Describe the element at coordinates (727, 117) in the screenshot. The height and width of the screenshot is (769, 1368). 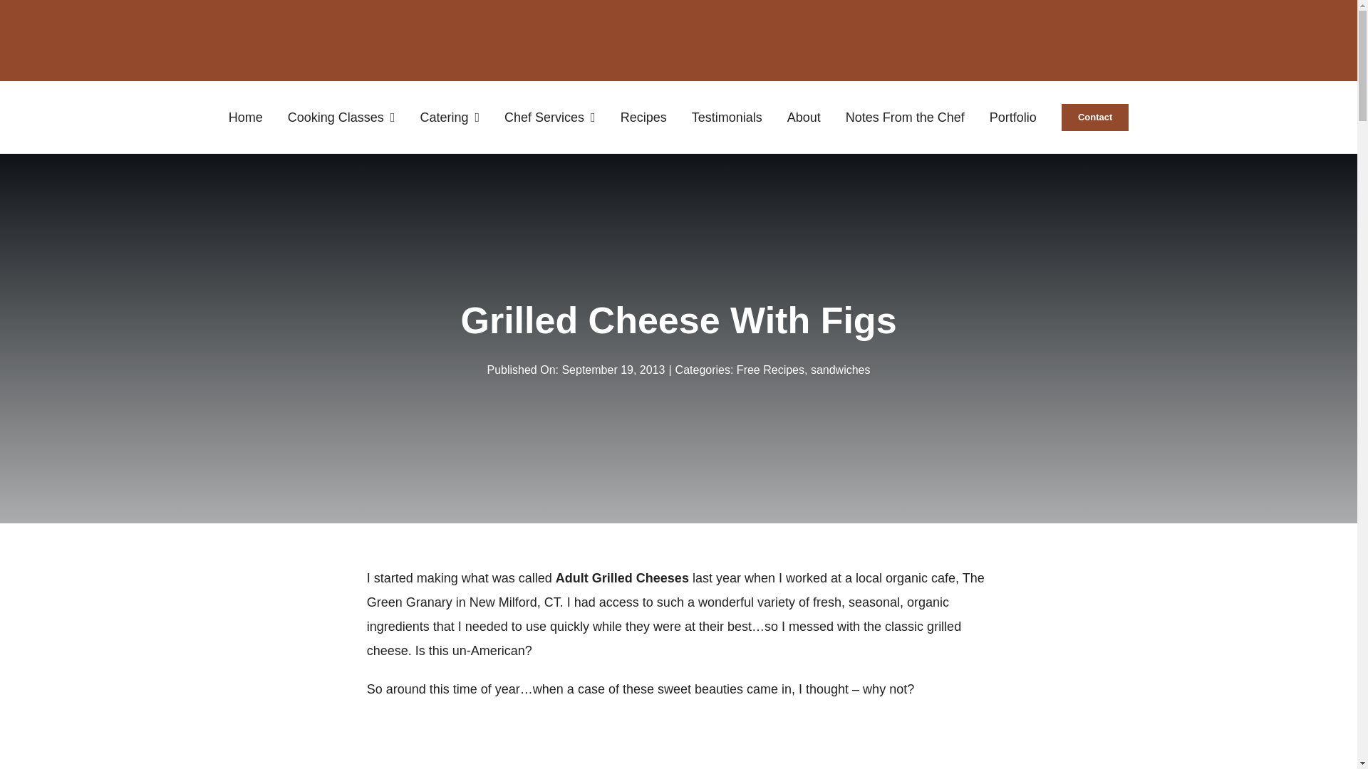
I see `Testimonials` at that location.